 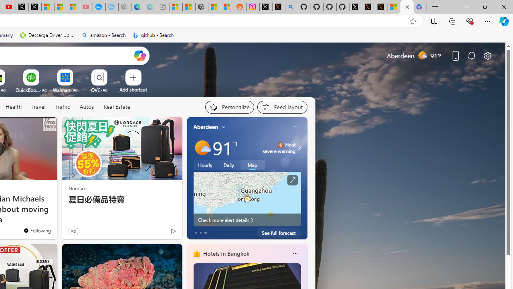 I want to click on Traffic, so click(x=62, y=107).